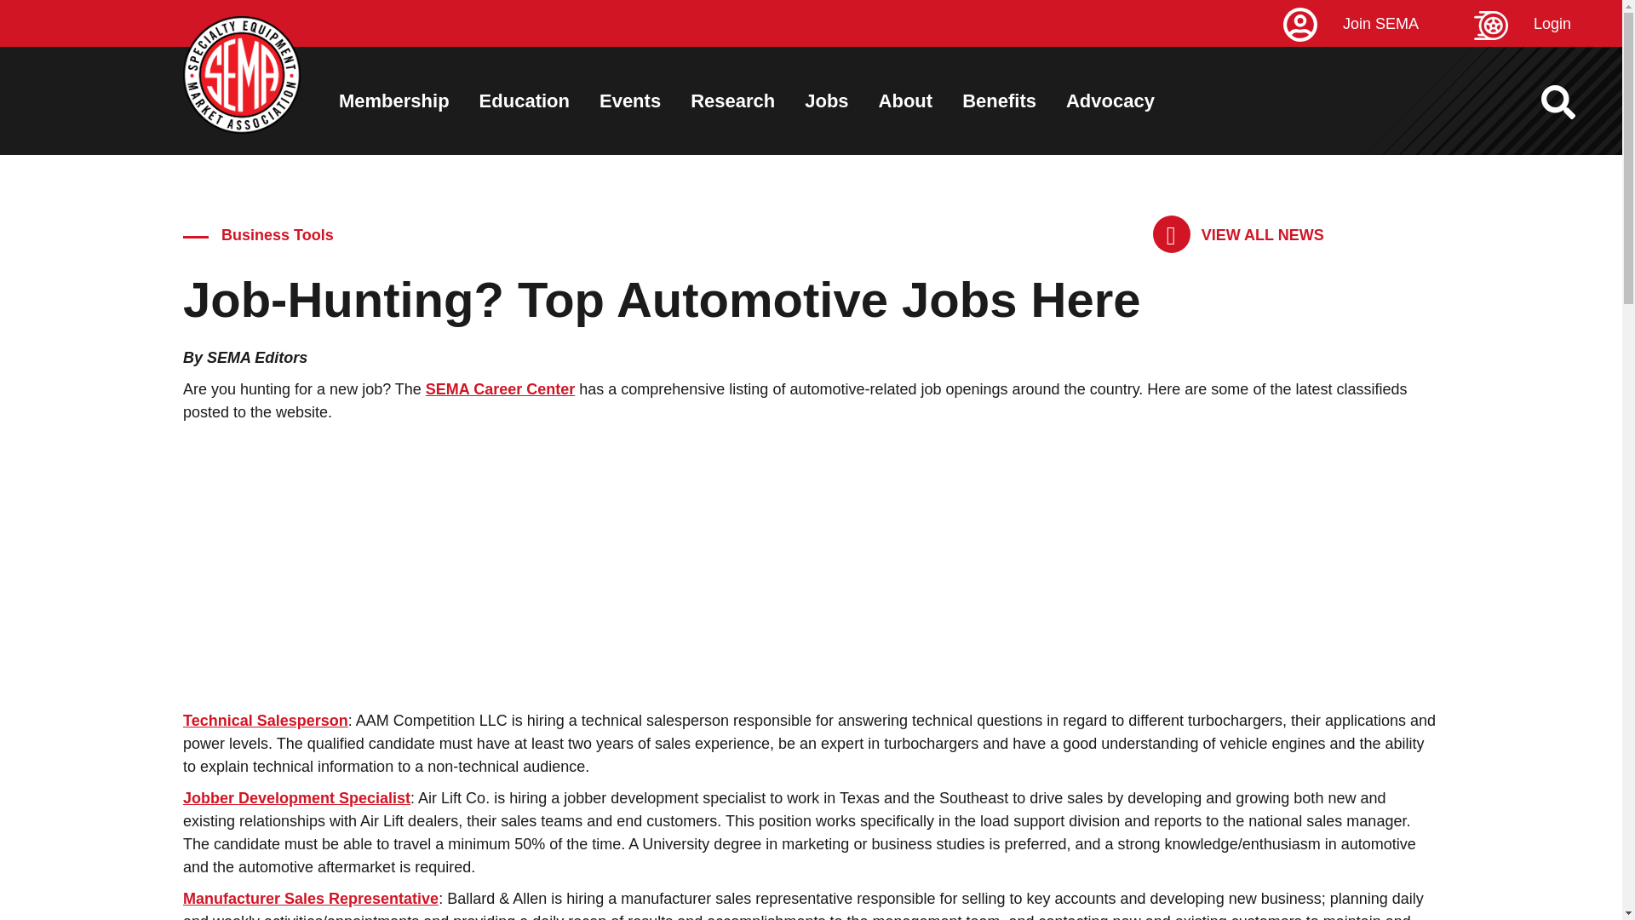  Describe the element at coordinates (1574, 102) in the screenshot. I see `Search Sema.org` at that location.